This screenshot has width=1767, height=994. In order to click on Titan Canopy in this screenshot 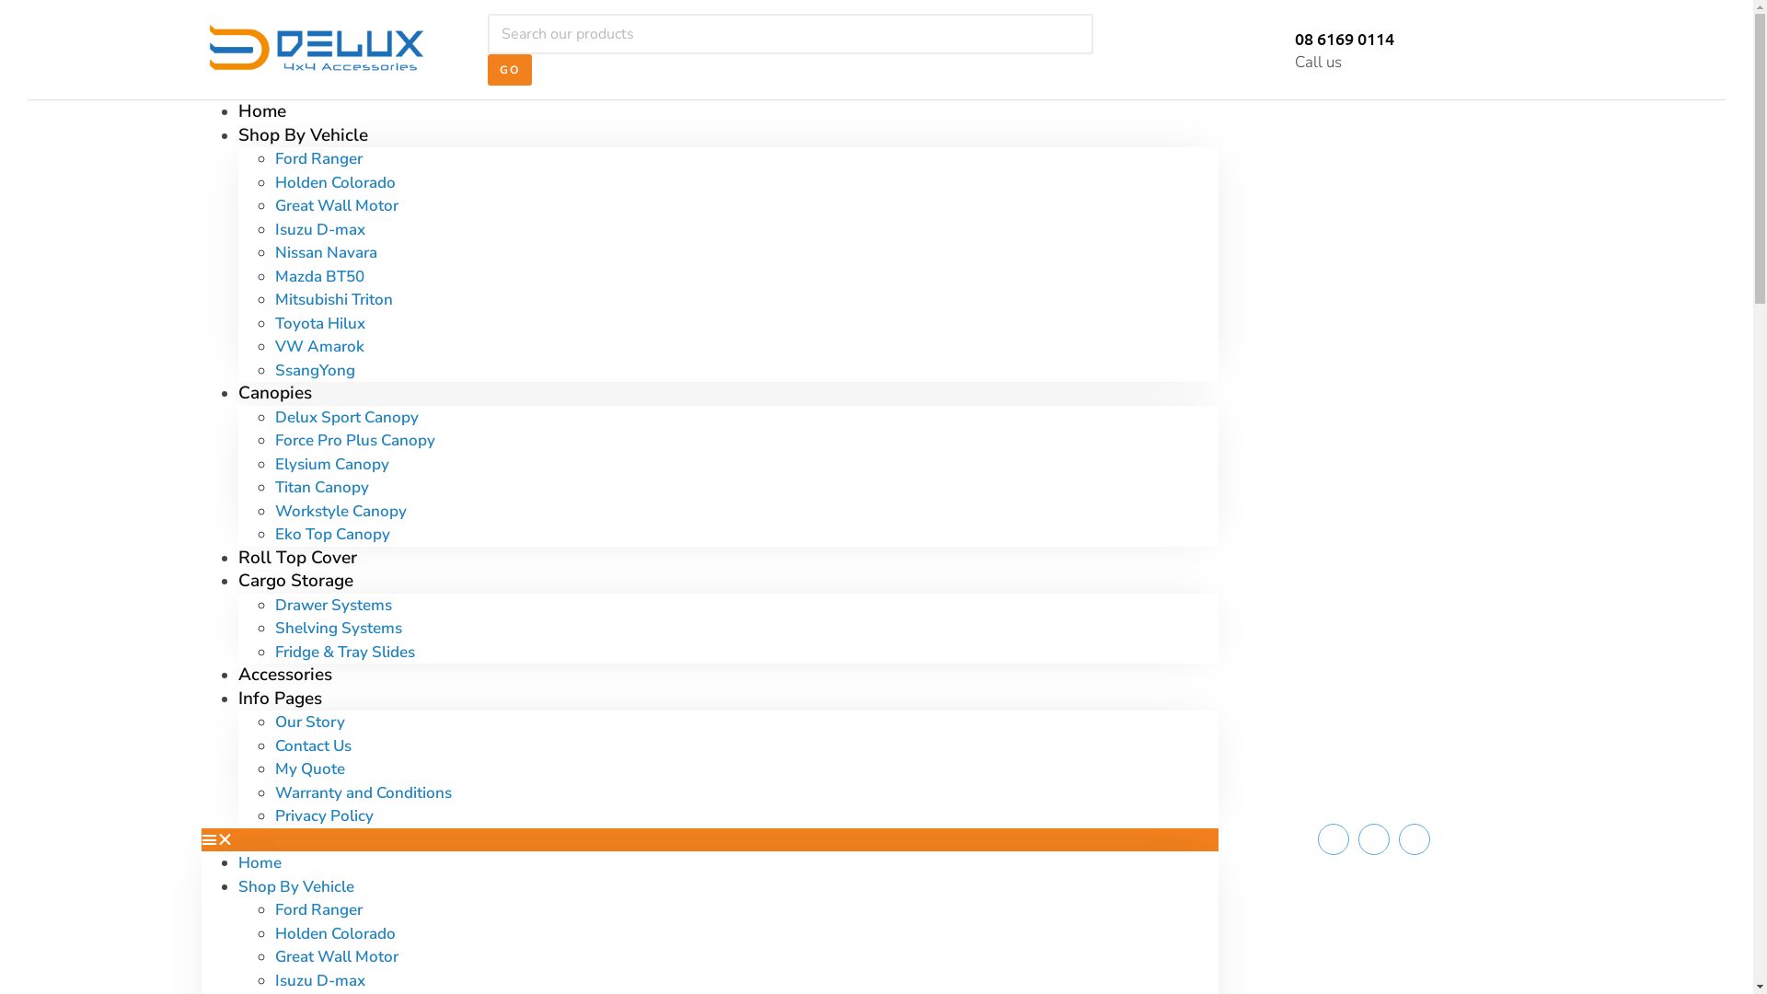, I will do `click(321, 488)`.